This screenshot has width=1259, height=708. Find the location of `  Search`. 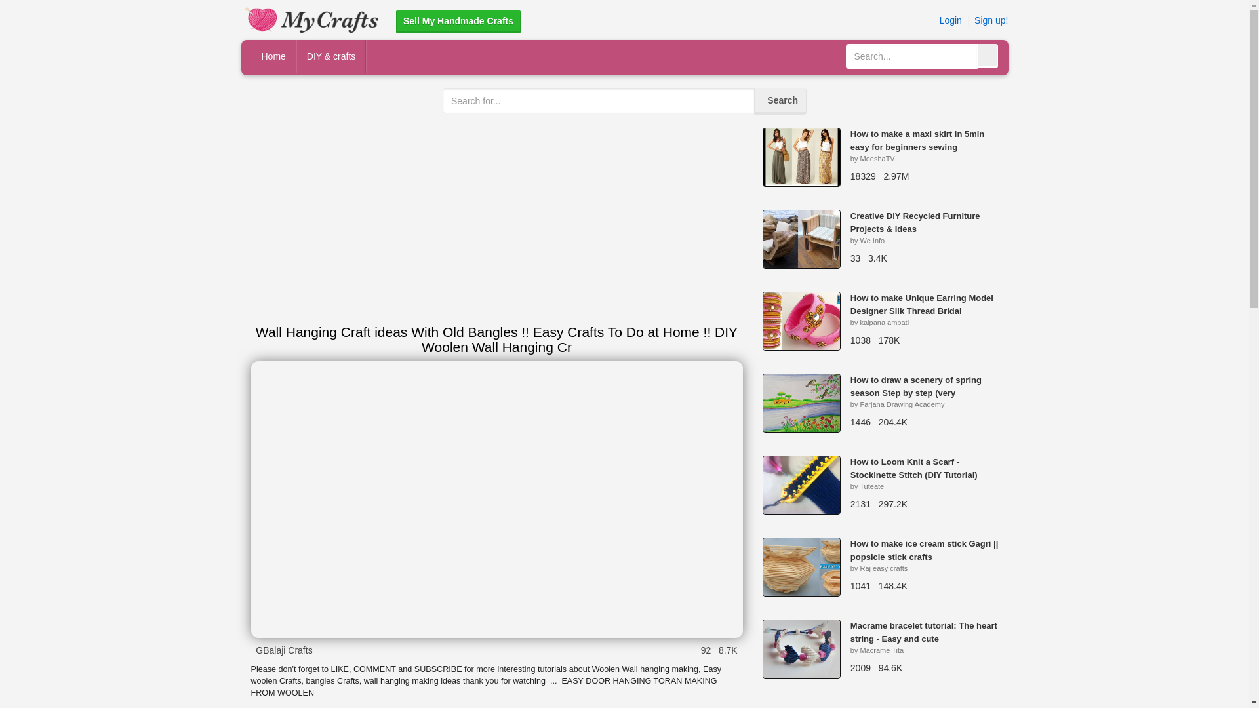

  Search is located at coordinates (780, 101).